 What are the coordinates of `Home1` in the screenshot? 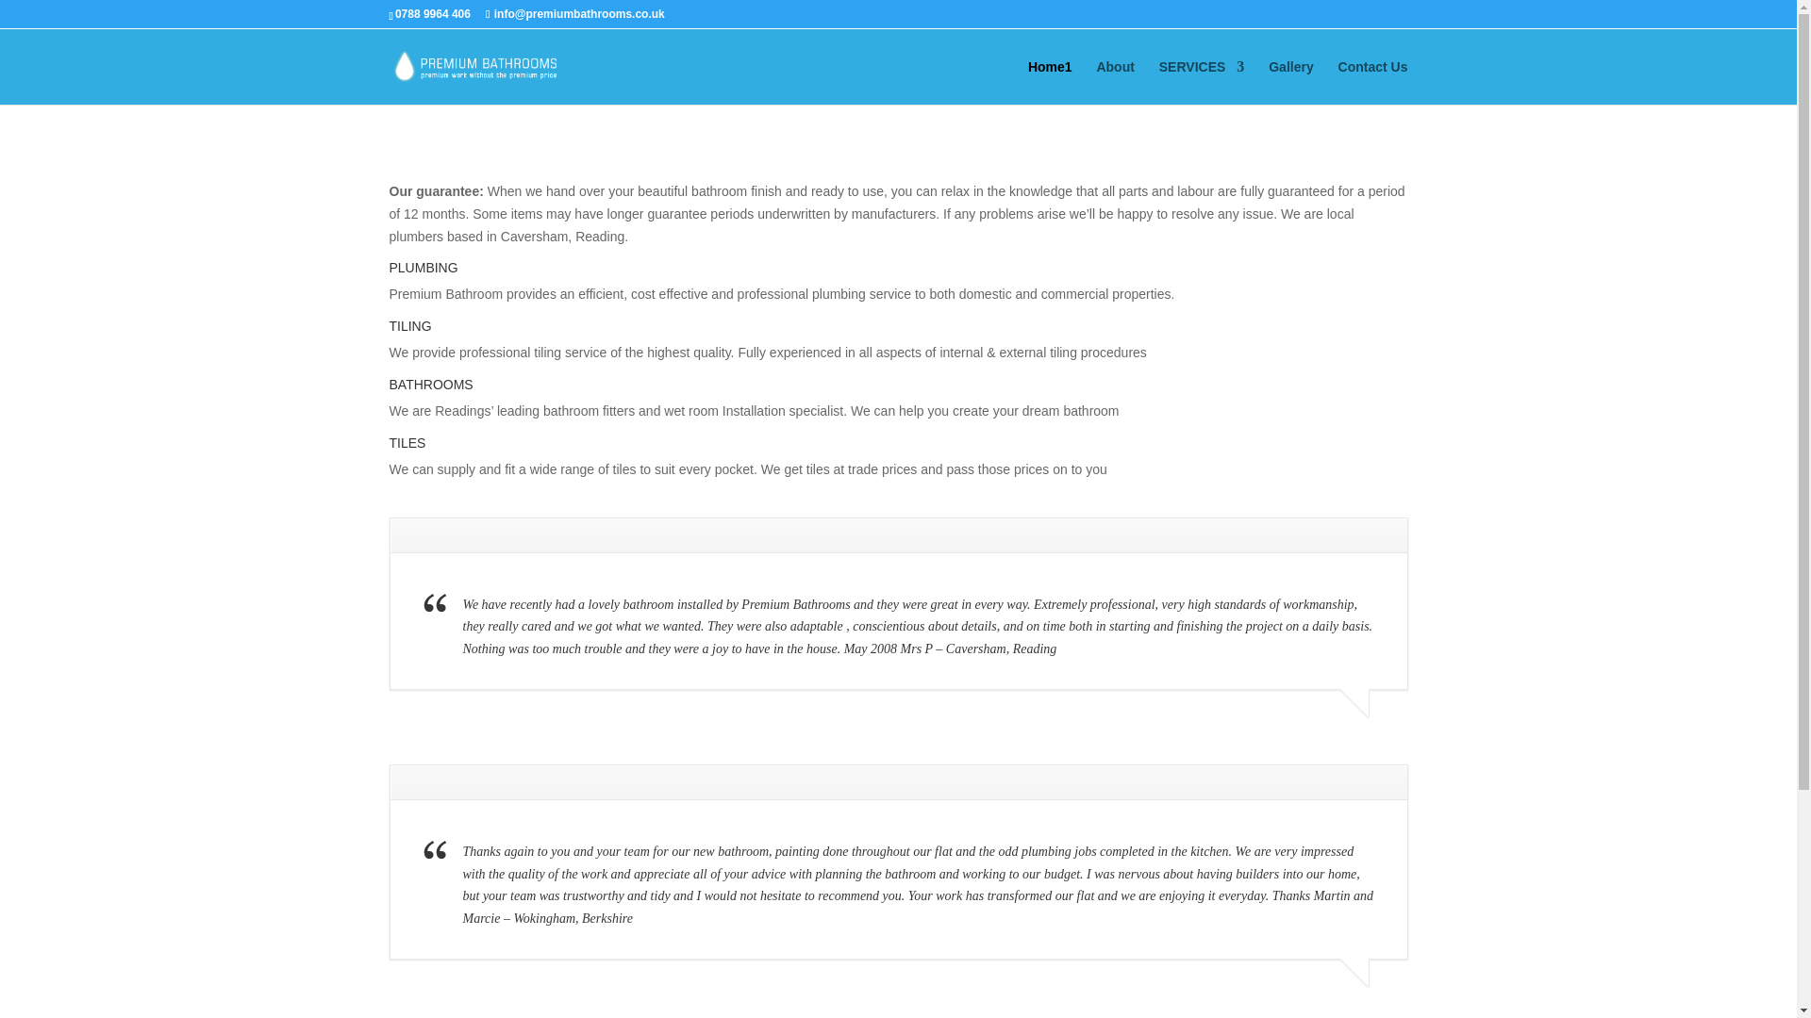 It's located at (1050, 82).